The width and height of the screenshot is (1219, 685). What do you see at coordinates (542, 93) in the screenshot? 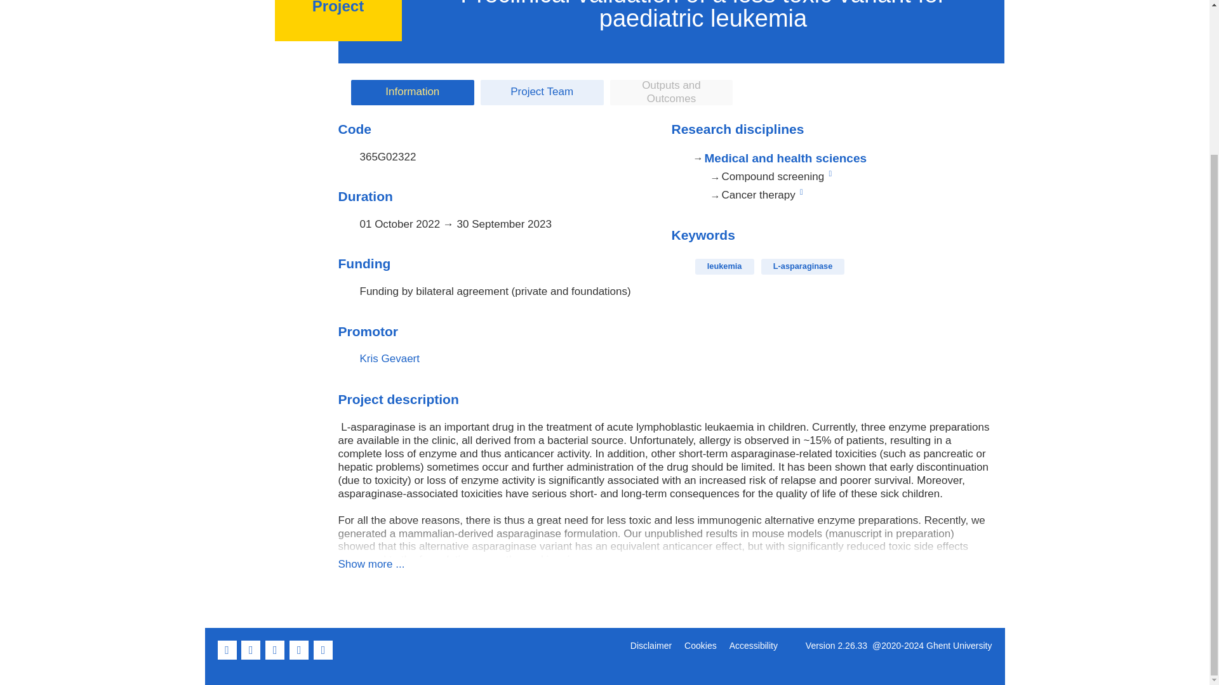
I see `Project Team` at bounding box center [542, 93].